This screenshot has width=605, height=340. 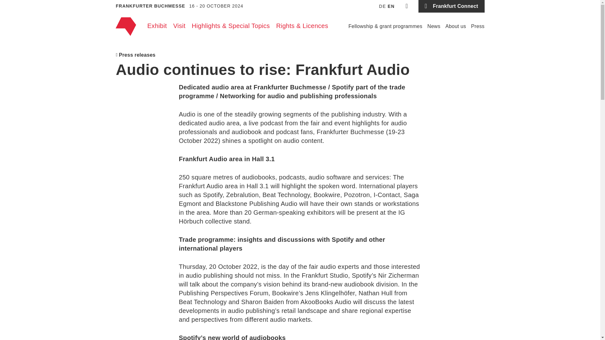 I want to click on DE, so click(x=383, y=6).